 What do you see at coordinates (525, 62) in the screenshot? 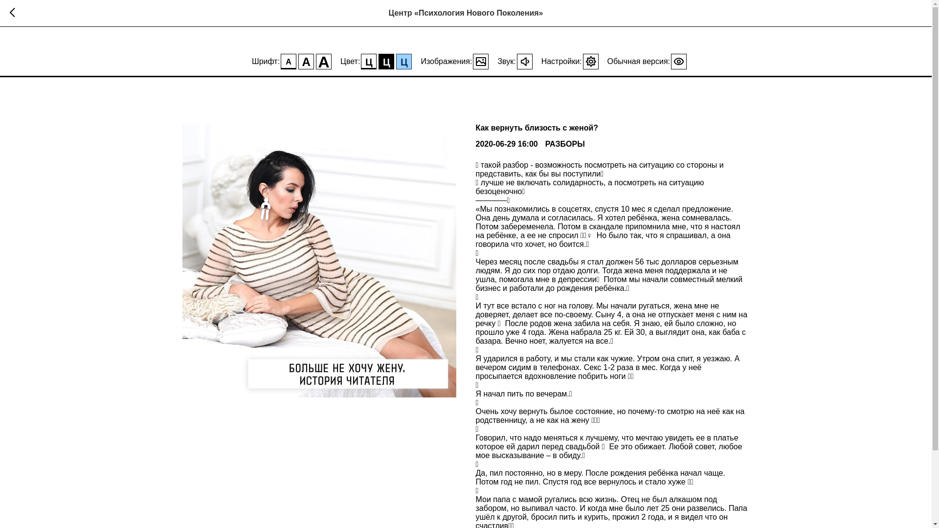
I see `0` at bounding box center [525, 62].